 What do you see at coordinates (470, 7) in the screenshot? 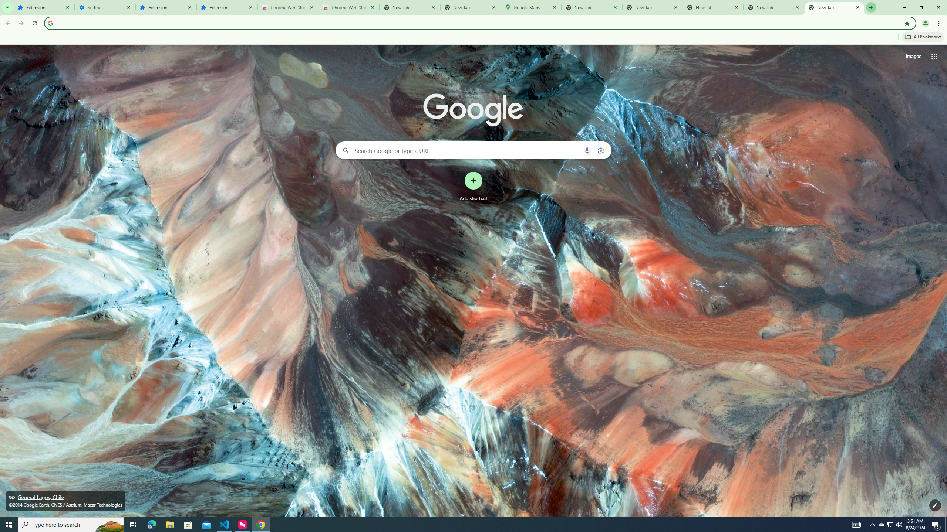
I see `New Tab` at bounding box center [470, 7].